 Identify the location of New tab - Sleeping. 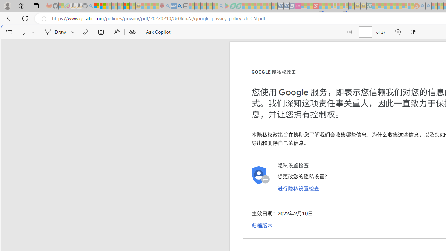
(185, 6).